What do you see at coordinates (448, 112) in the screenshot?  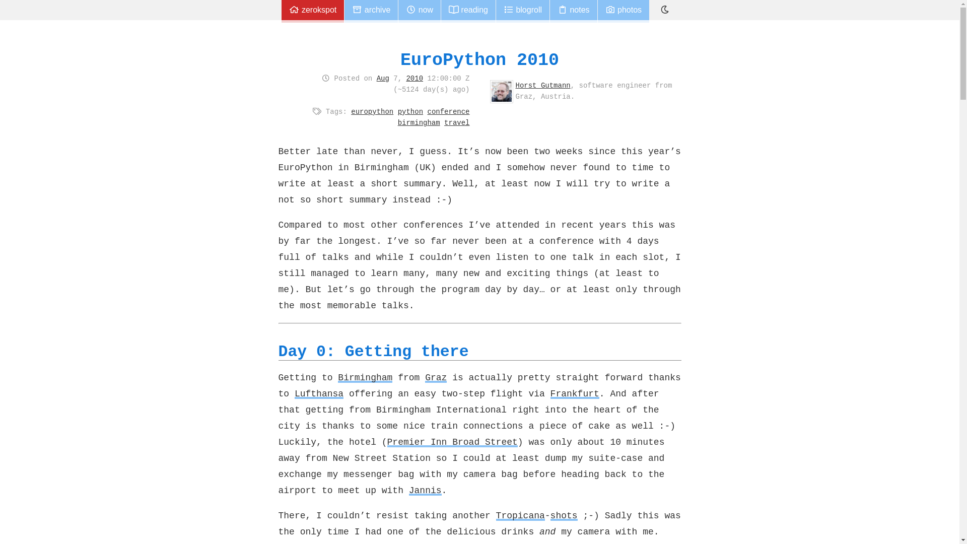 I see `conference` at bounding box center [448, 112].